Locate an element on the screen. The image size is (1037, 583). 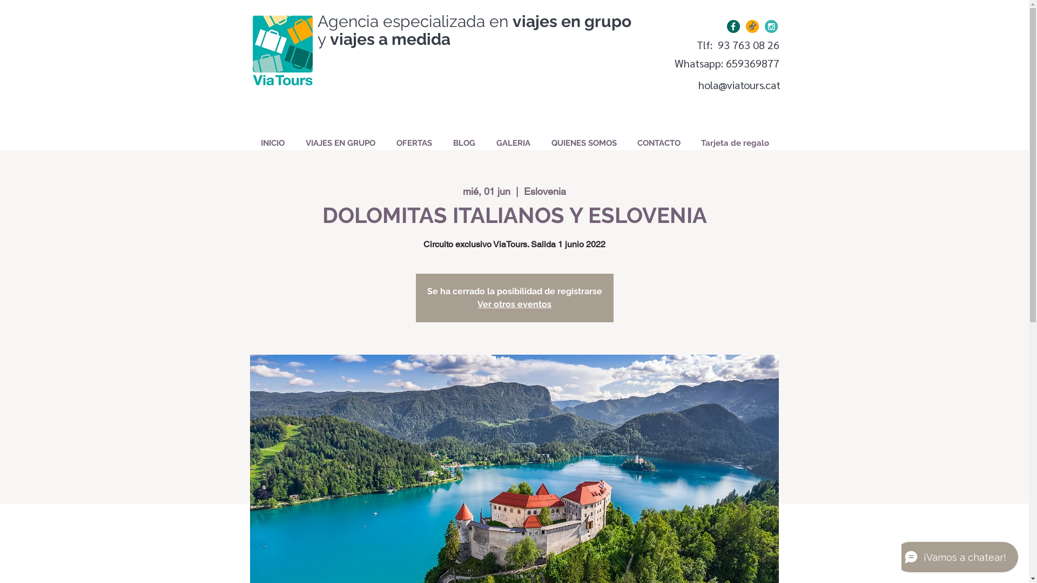
OFERTAS is located at coordinates (414, 143).